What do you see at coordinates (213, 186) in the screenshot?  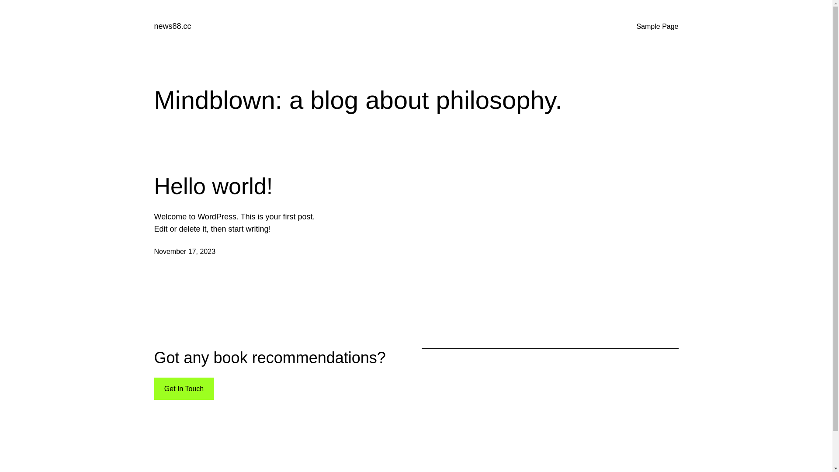 I see `Hello world!` at bounding box center [213, 186].